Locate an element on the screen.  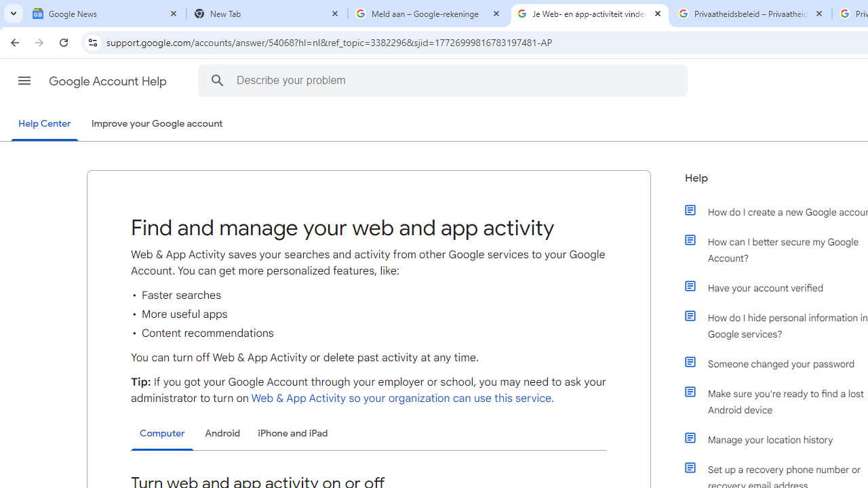
Describe your problem is located at coordinates (445, 80).